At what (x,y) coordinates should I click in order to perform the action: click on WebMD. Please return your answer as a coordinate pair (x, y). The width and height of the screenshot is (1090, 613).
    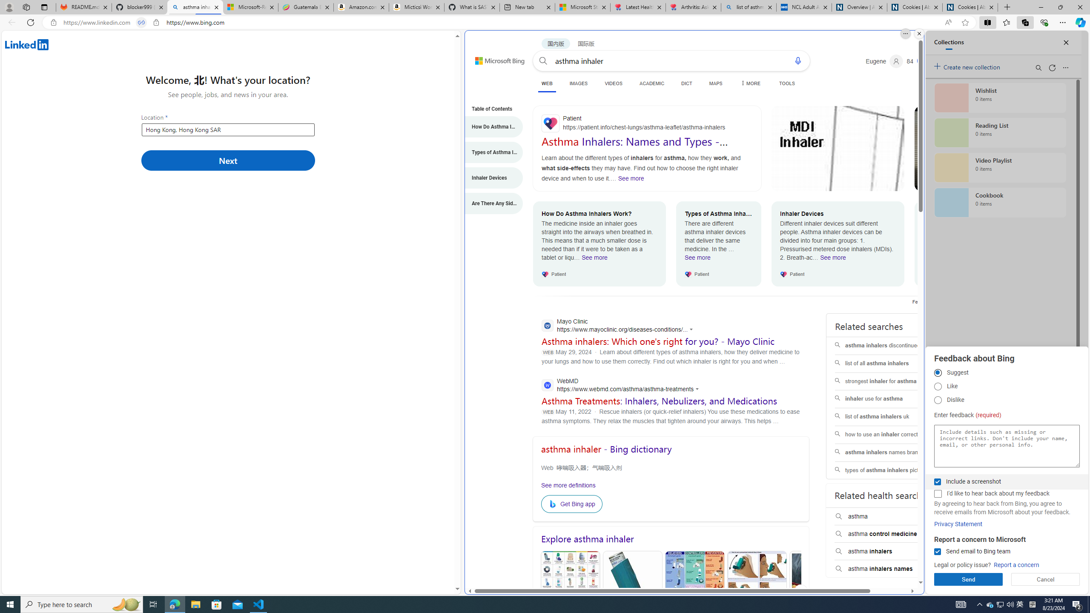
    Looking at the image, I should click on (622, 386).